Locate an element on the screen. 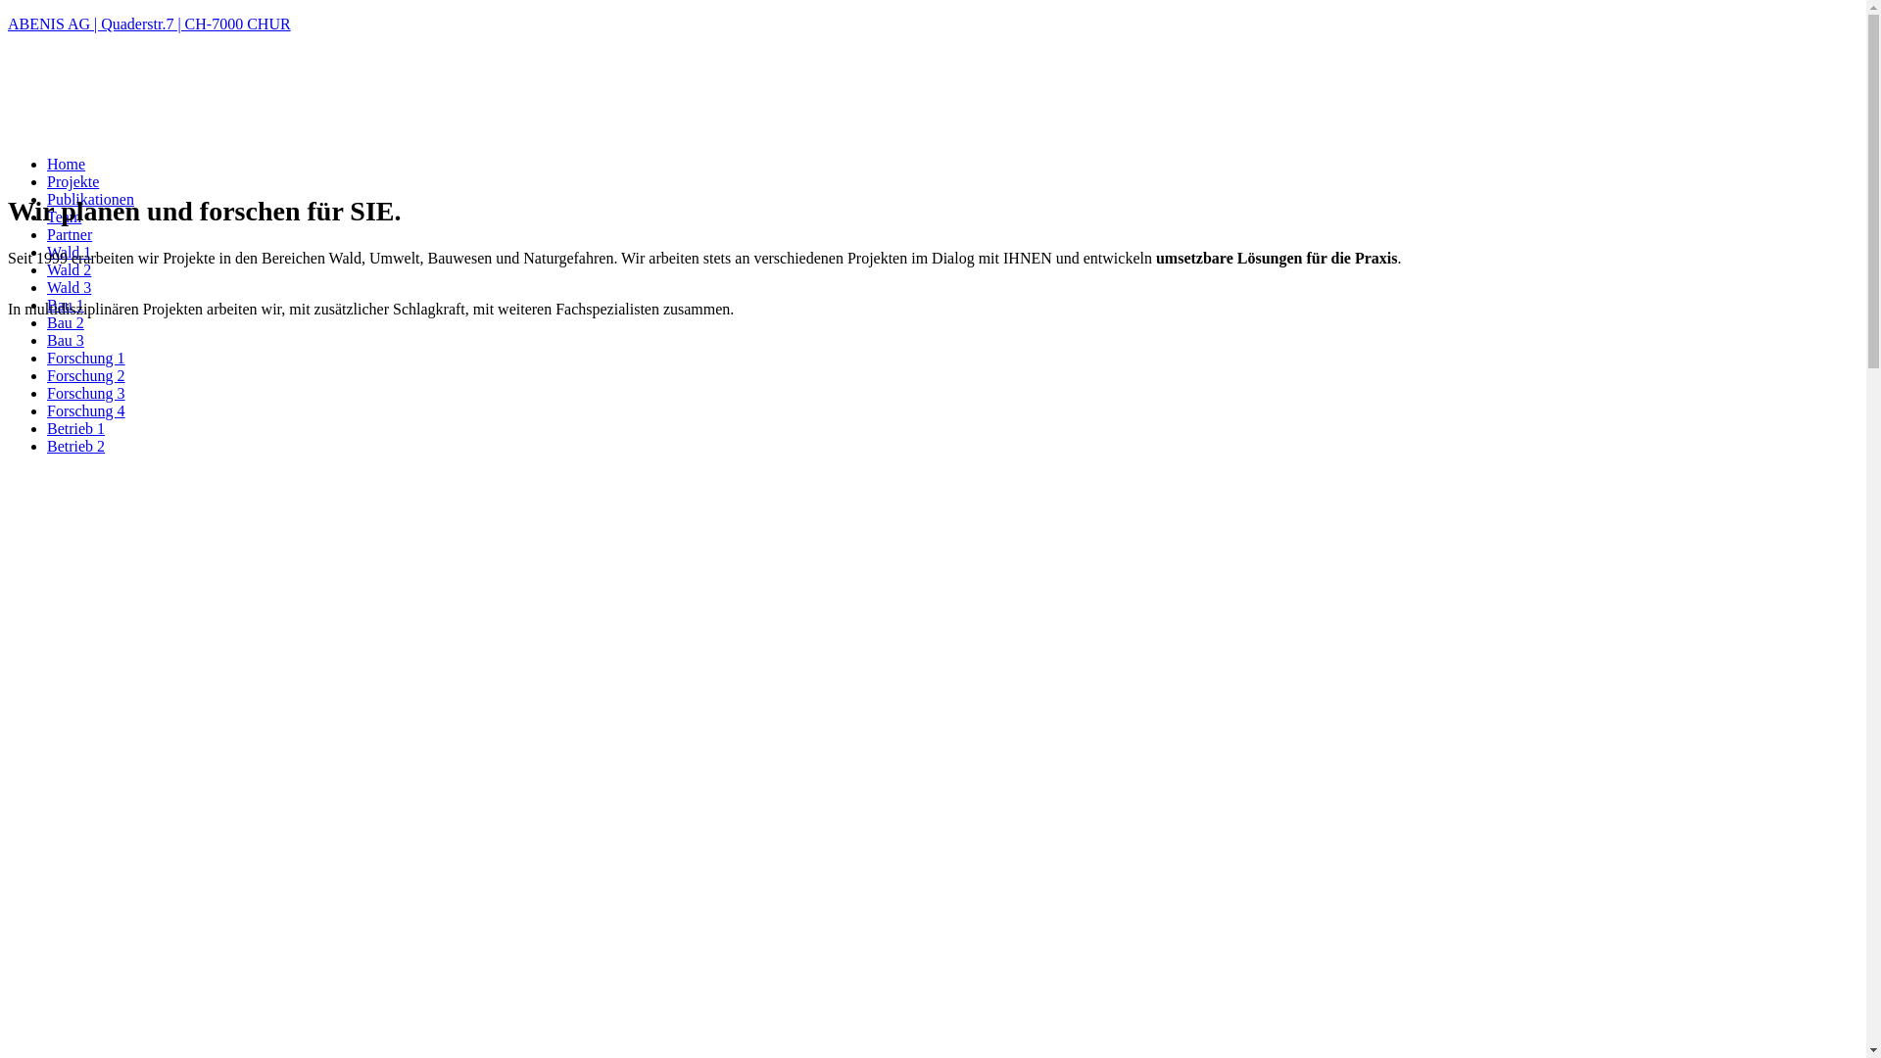 This screenshot has width=1881, height=1058. Betrieb 1 is located at coordinates (76, 429).